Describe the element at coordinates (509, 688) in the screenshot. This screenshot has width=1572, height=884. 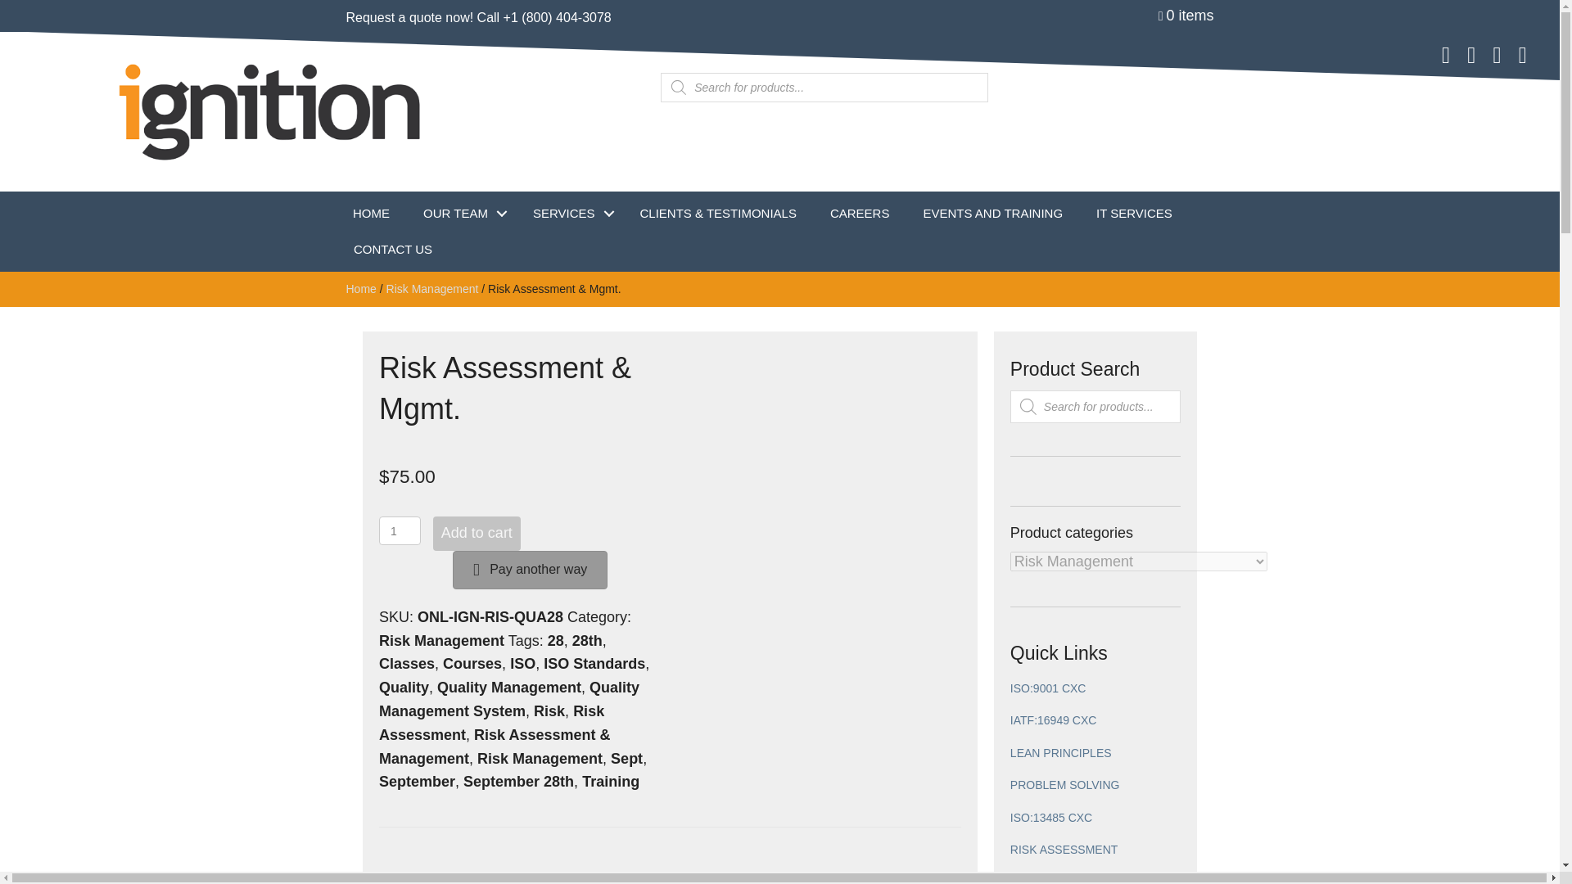
I see `Quality Management` at that location.